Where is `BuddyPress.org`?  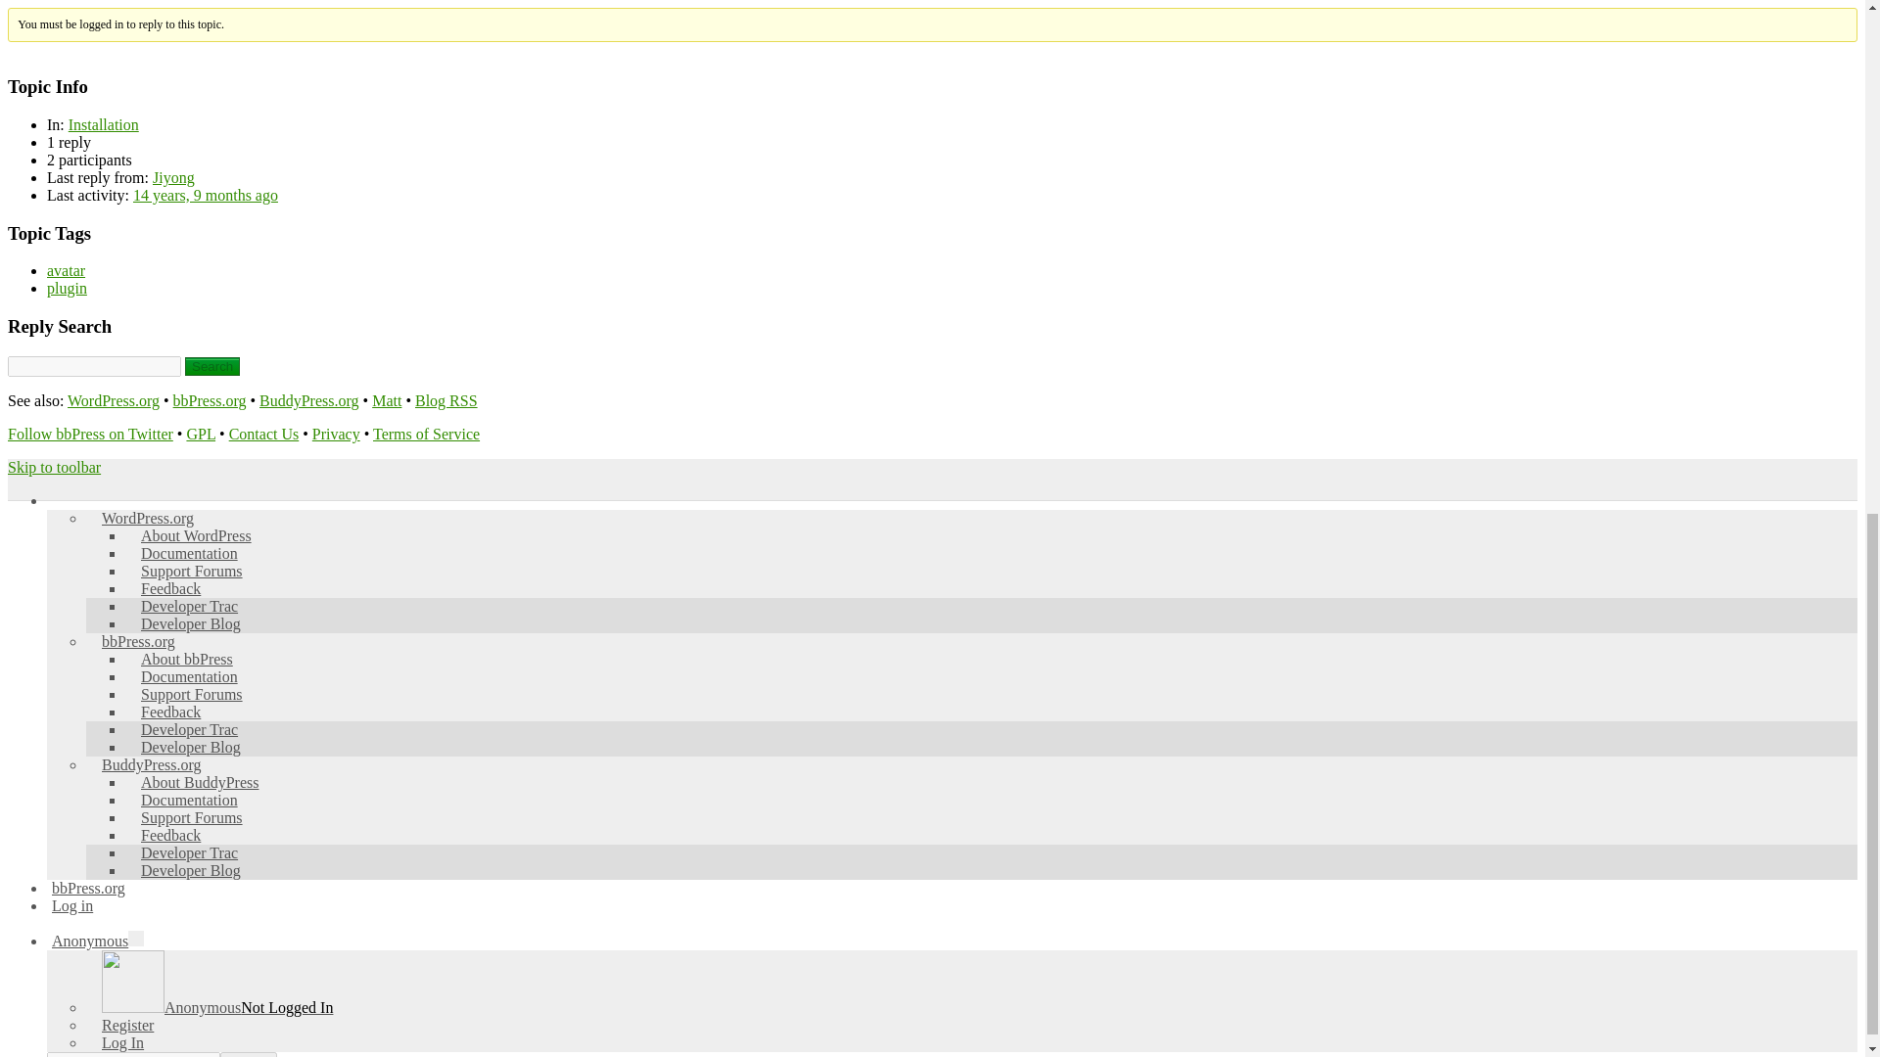
BuddyPress.org is located at coordinates (308, 399).